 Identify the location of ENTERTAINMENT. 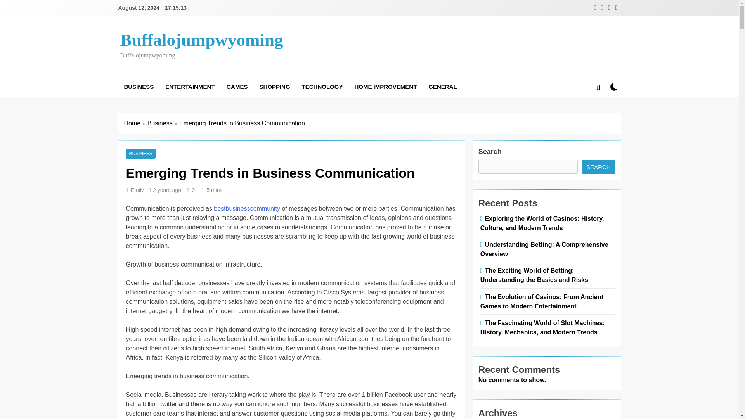
(190, 87).